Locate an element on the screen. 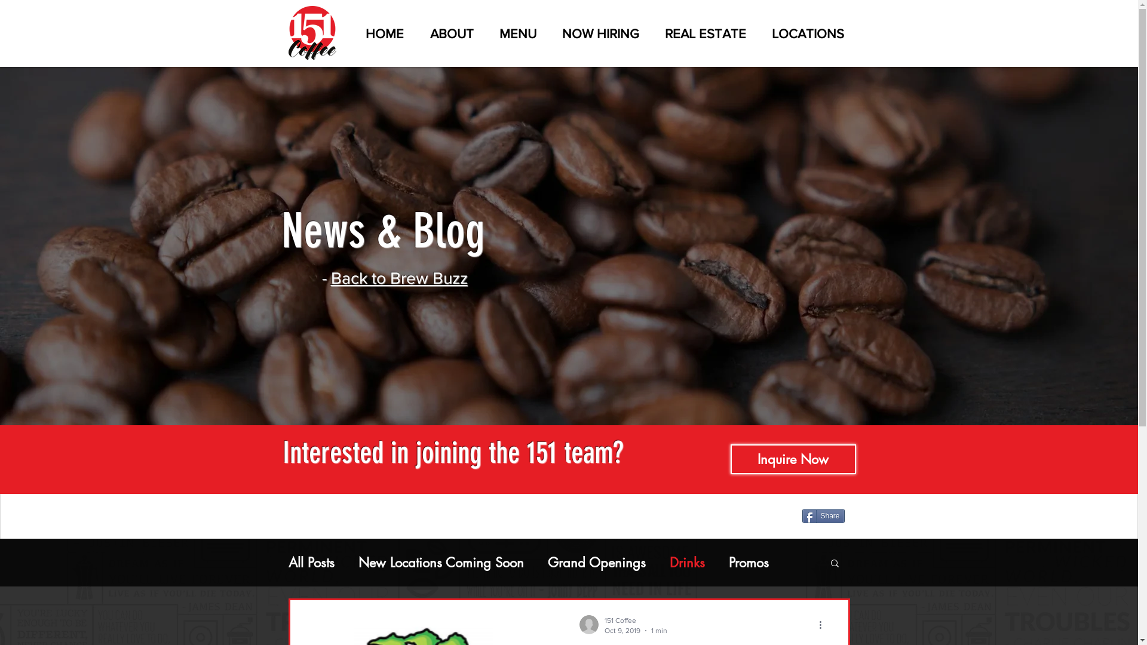  All Posts is located at coordinates (311, 563).